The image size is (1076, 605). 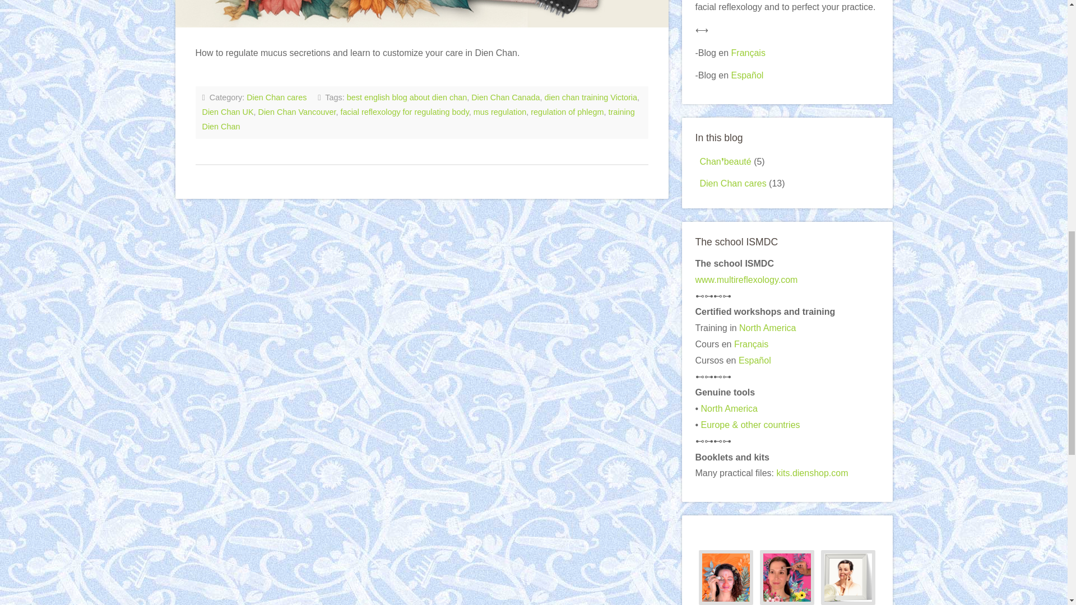 What do you see at coordinates (811, 473) in the screenshot?
I see `kits.dienshop.com` at bounding box center [811, 473].